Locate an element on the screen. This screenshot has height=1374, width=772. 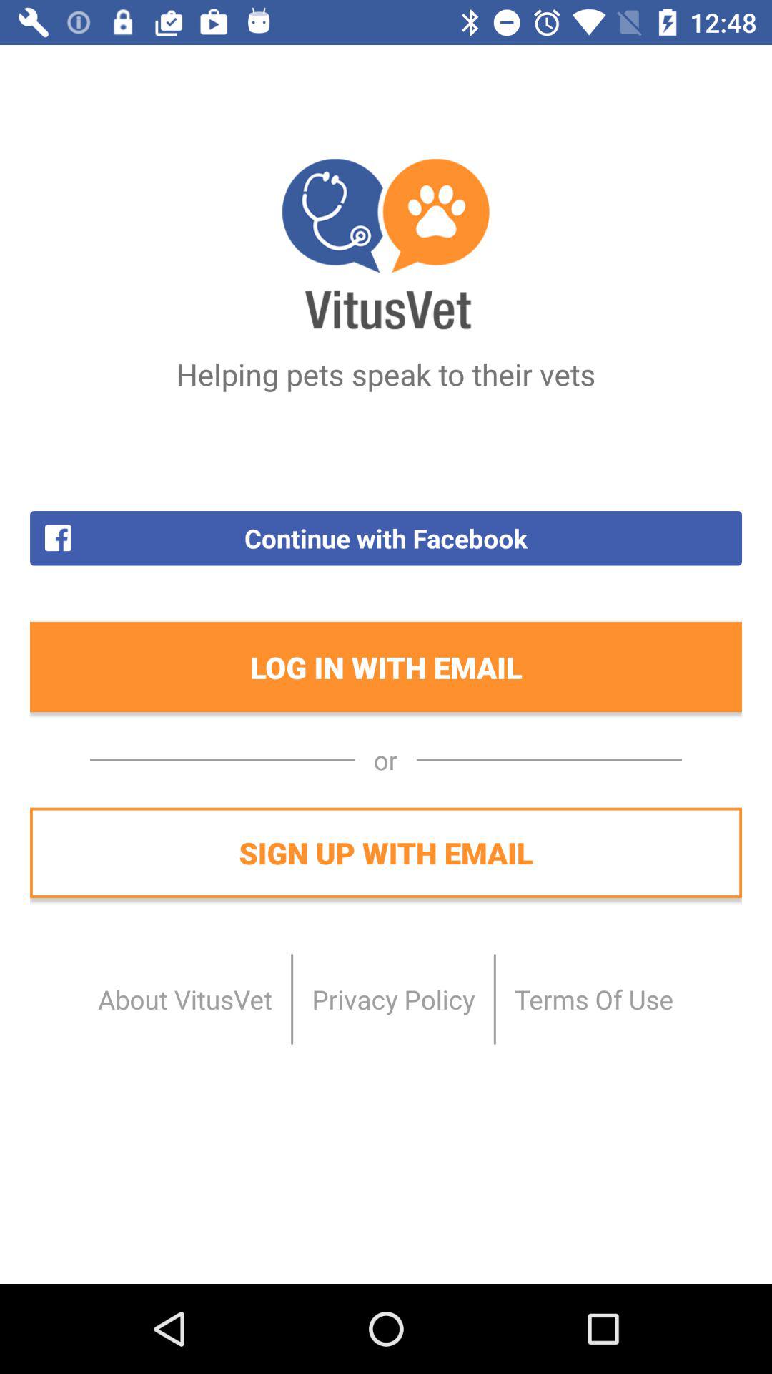
press the item at the bottom right corner is located at coordinates (593, 999).